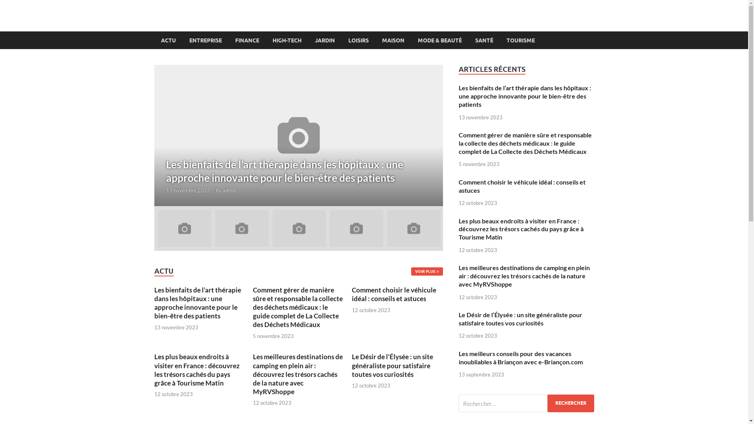 Image resolution: width=754 pixels, height=424 pixels. I want to click on LOISIRS, so click(359, 40).